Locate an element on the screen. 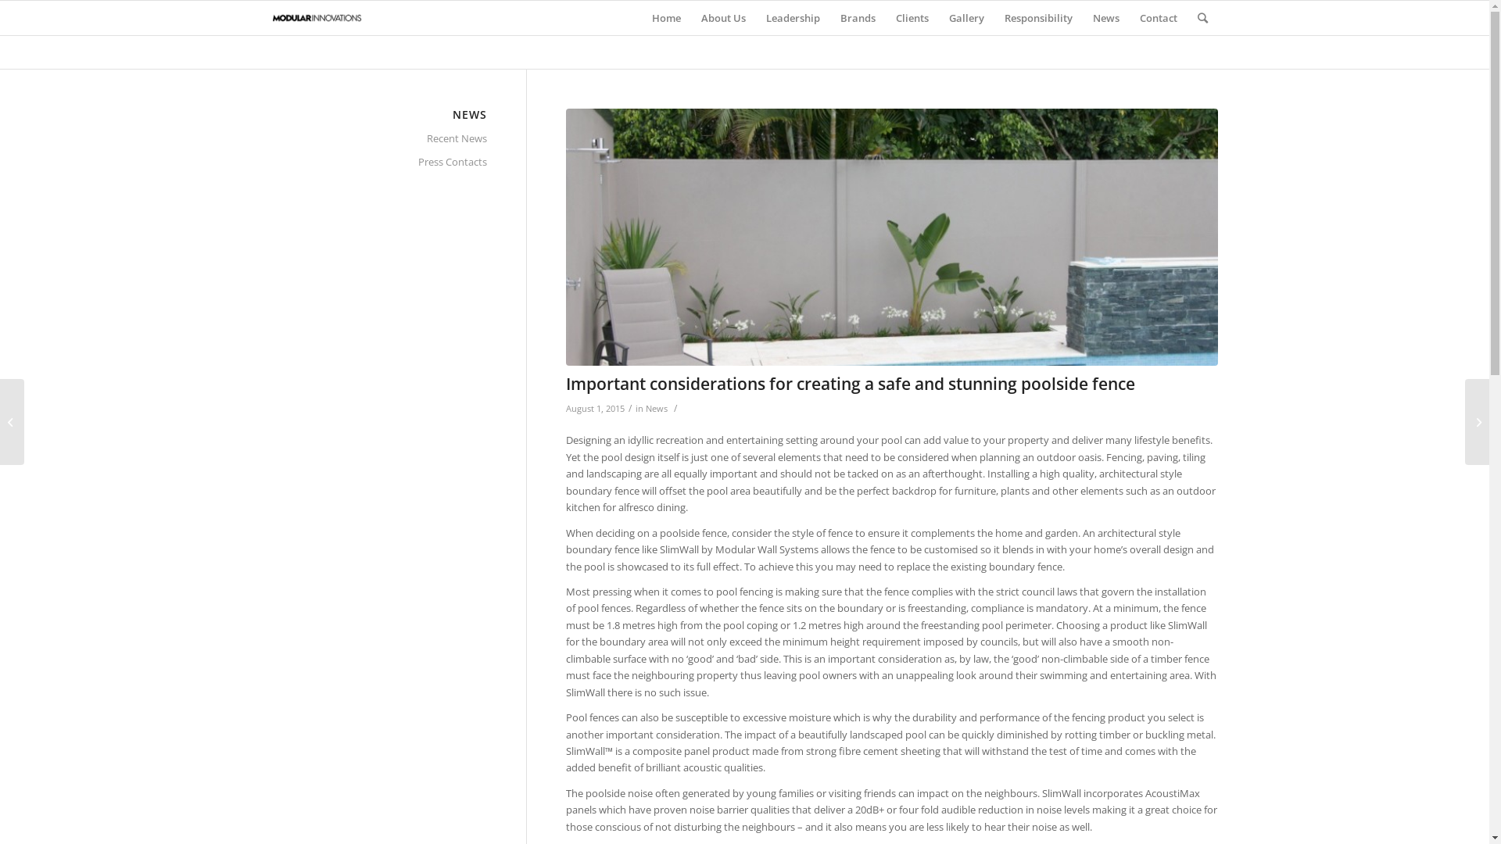 This screenshot has width=1501, height=844. About Us is located at coordinates (724, 18).